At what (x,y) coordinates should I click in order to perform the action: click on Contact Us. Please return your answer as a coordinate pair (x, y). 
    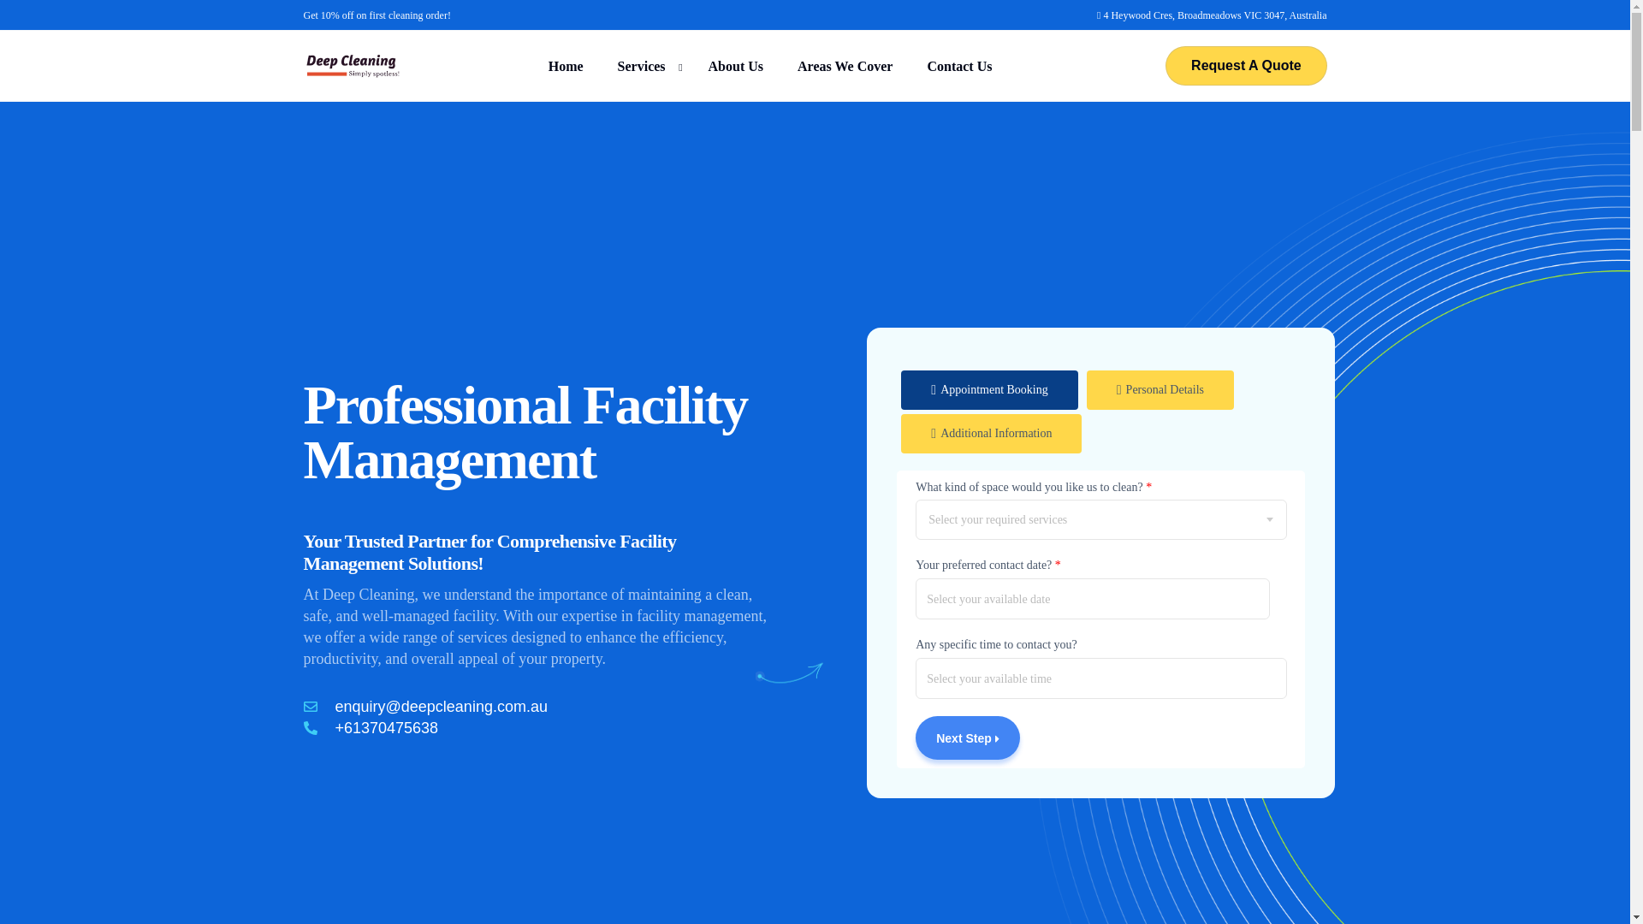
    Looking at the image, I should click on (958, 65).